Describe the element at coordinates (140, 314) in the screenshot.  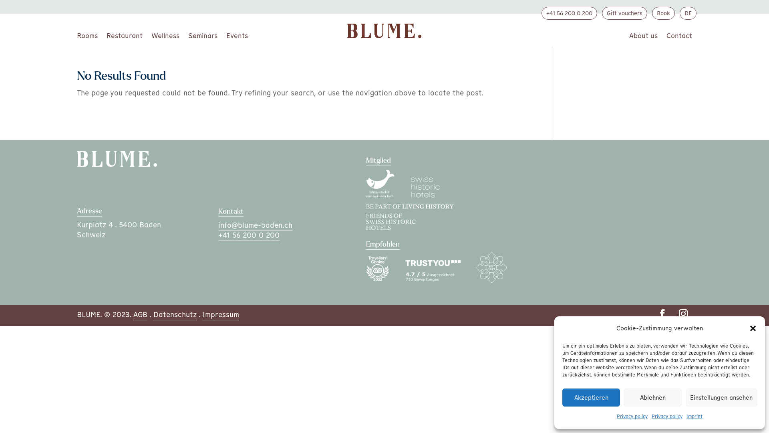
I see `AGB` at that location.